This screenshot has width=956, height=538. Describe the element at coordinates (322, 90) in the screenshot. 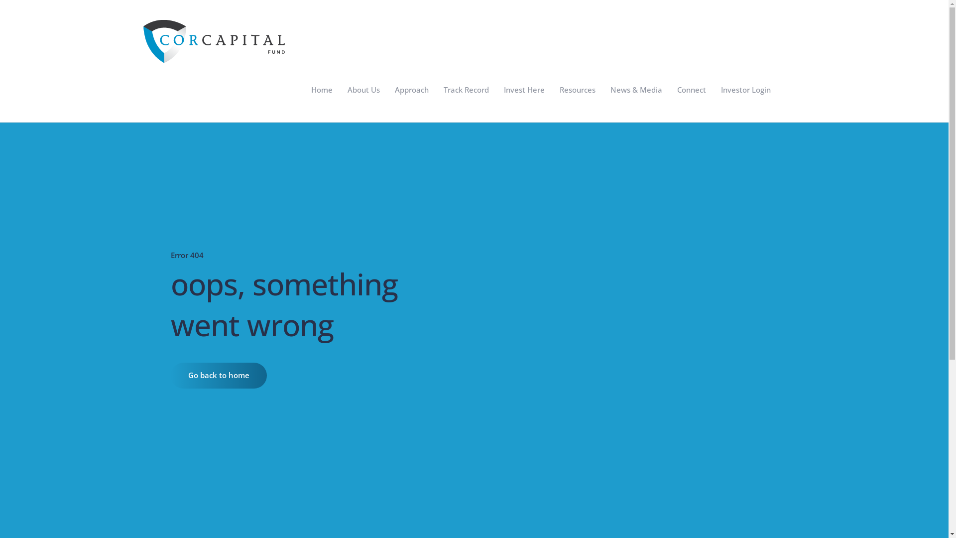

I see `Home` at that location.